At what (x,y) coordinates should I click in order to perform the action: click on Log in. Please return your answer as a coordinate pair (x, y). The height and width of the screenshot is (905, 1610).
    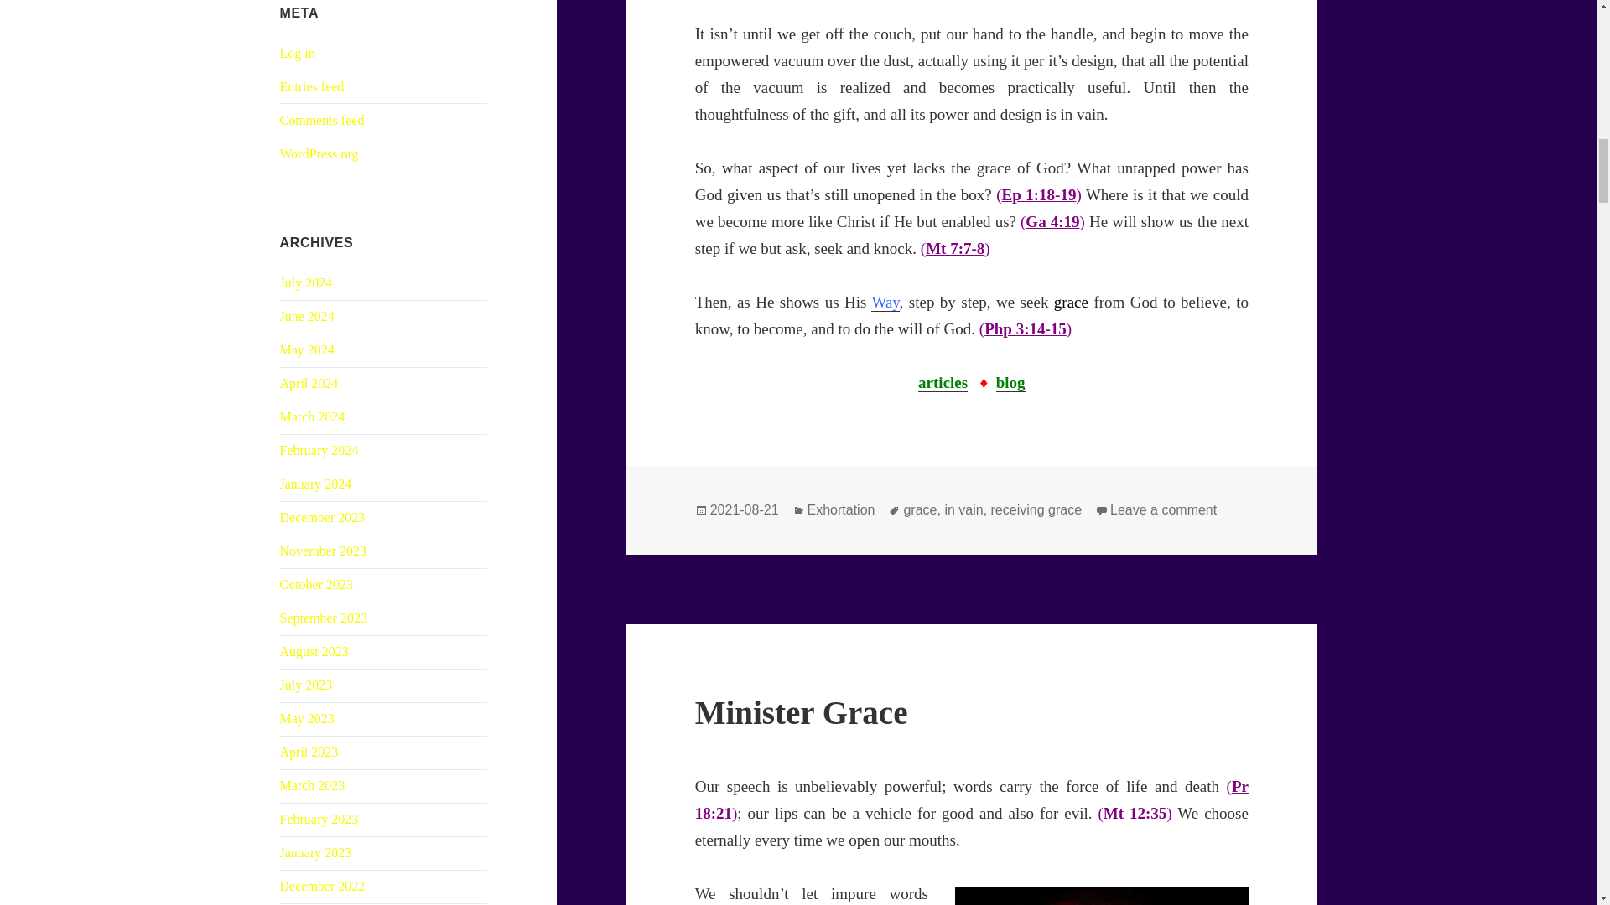
    Looking at the image, I should click on (298, 54).